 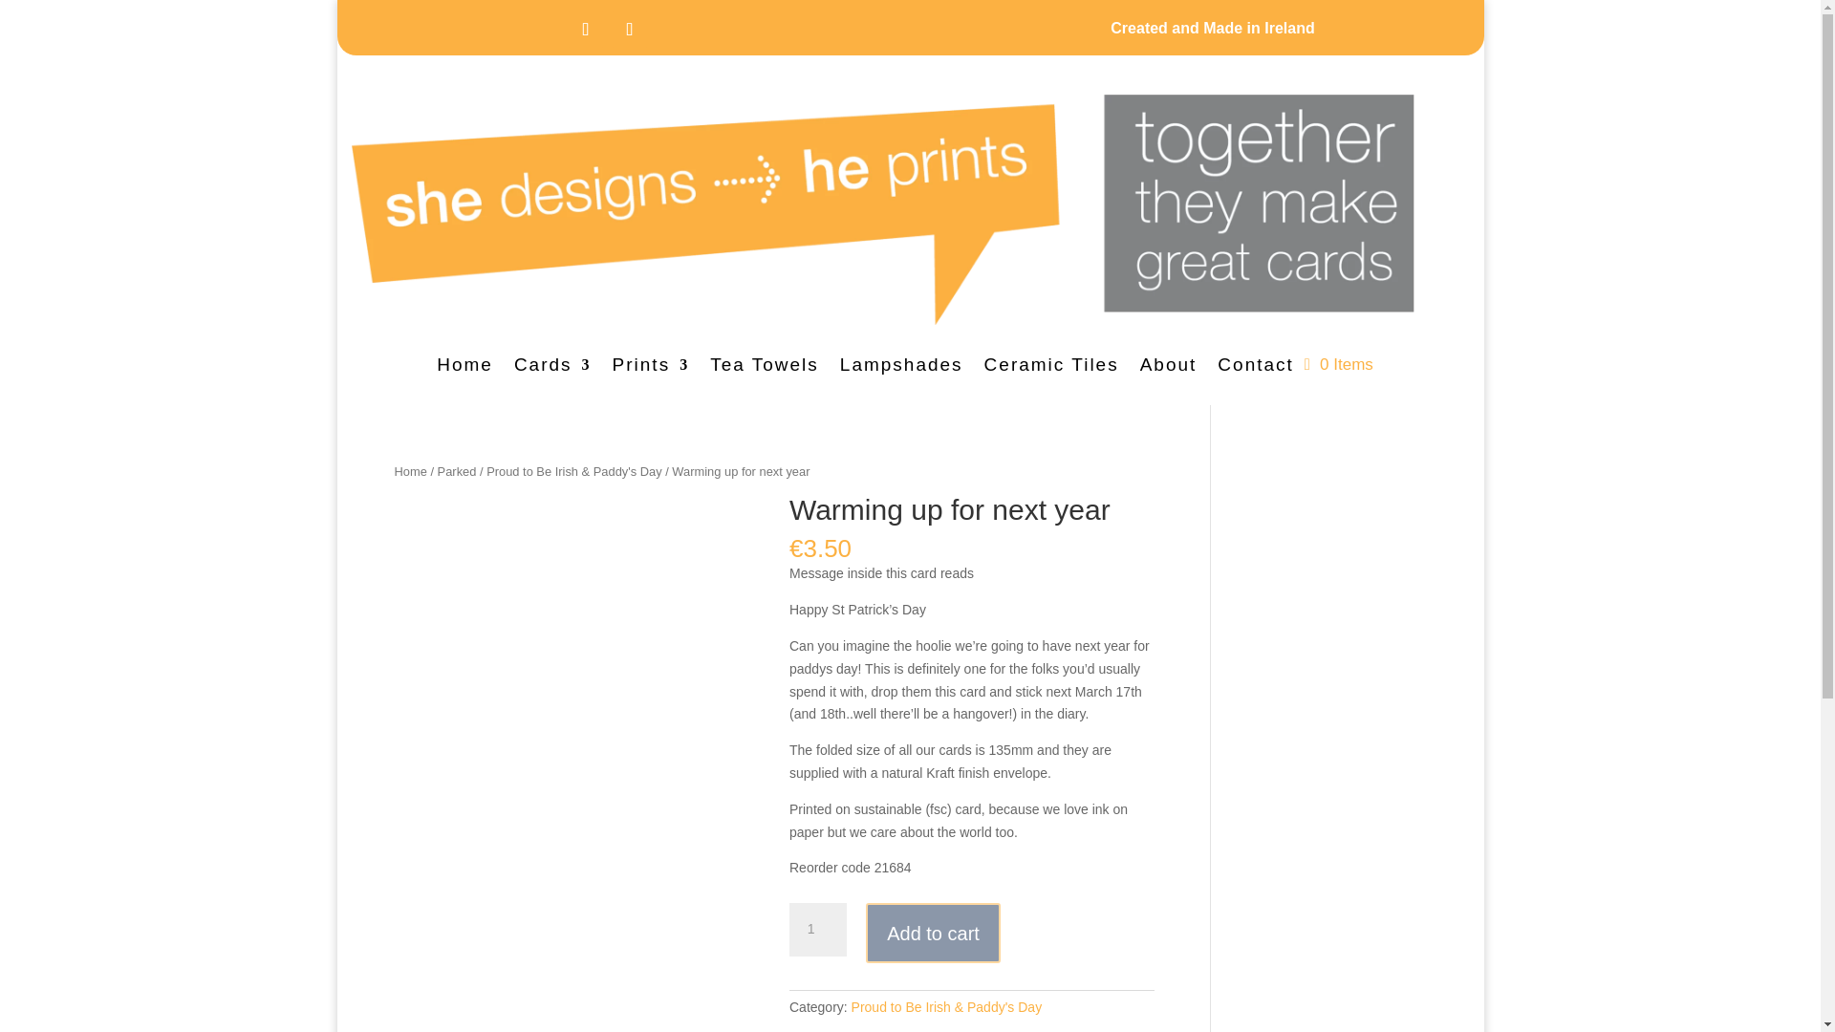 What do you see at coordinates (585, 29) in the screenshot?
I see `Follow on Instagram` at bounding box center [585, 29].